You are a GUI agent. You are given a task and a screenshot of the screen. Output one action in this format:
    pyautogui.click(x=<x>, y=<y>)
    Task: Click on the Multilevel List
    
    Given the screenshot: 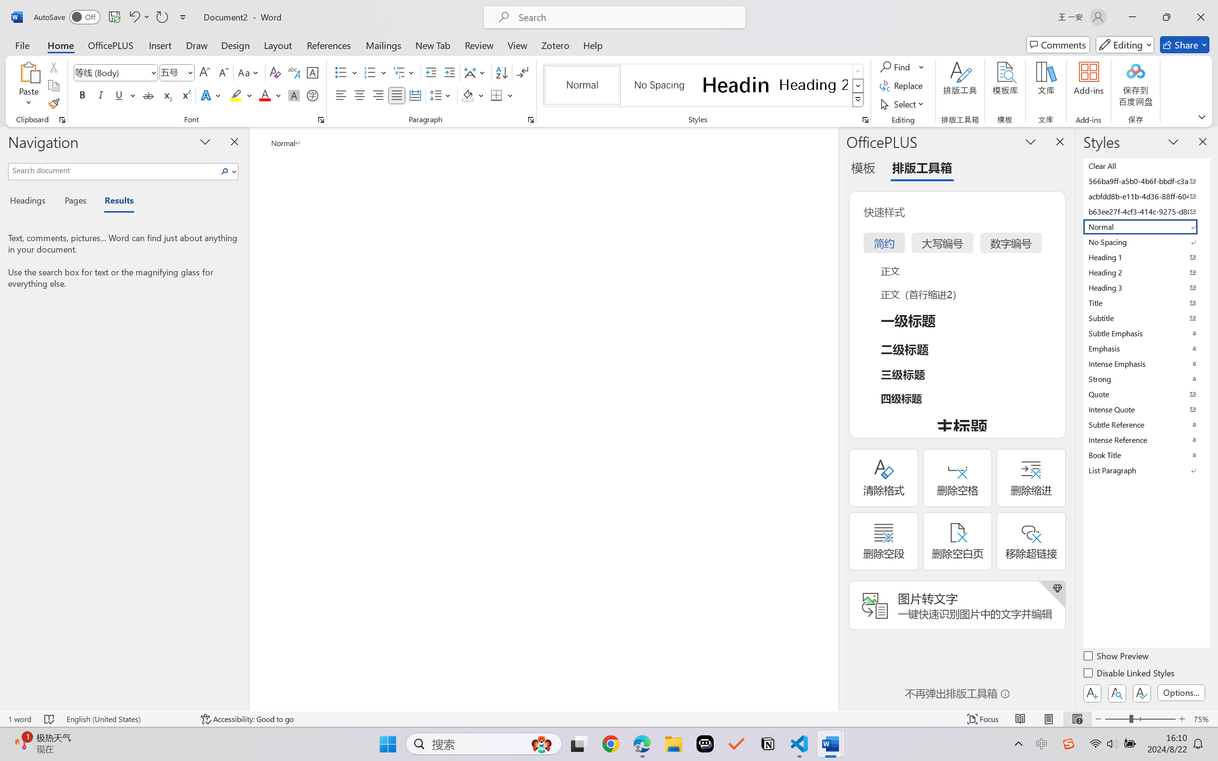 What is the action you would take?
    pyautogui.click(x=404, y=72)
    